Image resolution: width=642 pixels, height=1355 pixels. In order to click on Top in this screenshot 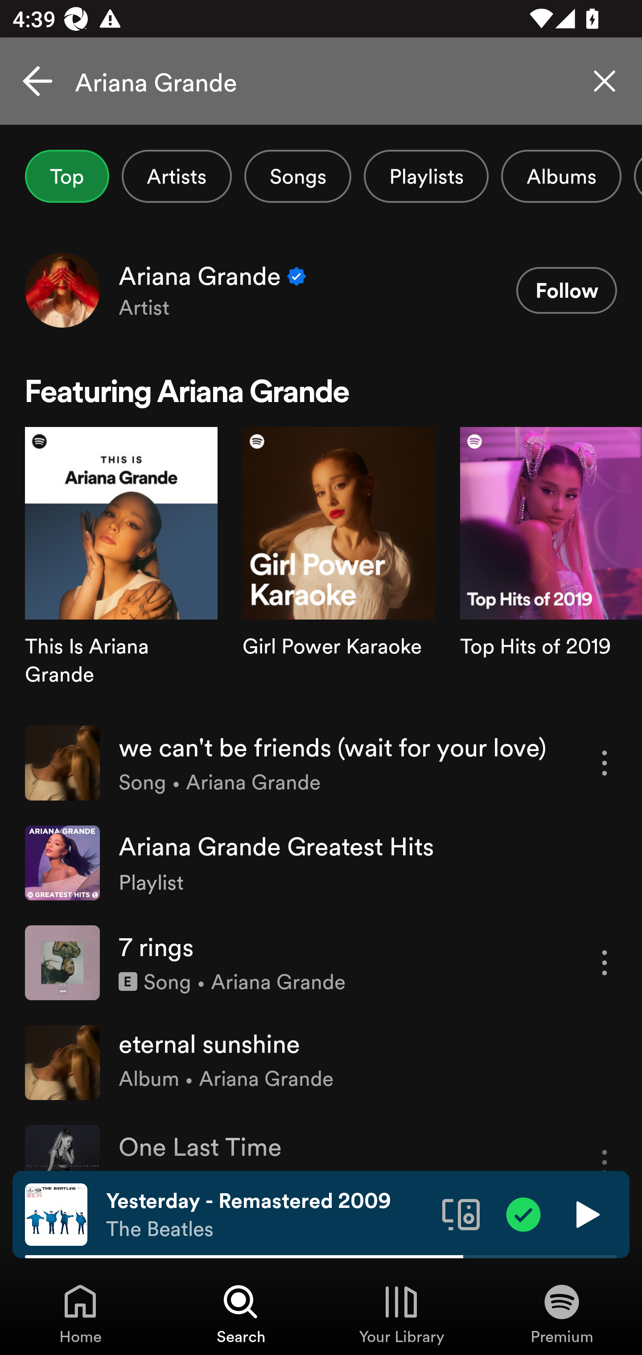, I will do `click(67, 176)`.